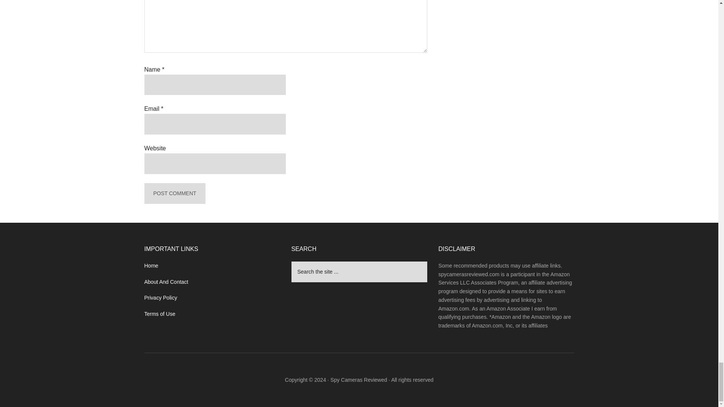 This screenshot has width=724, height=407. Describe the element at coordinates (174, 194) in the screenshot. I see `Post Comment` at that location.